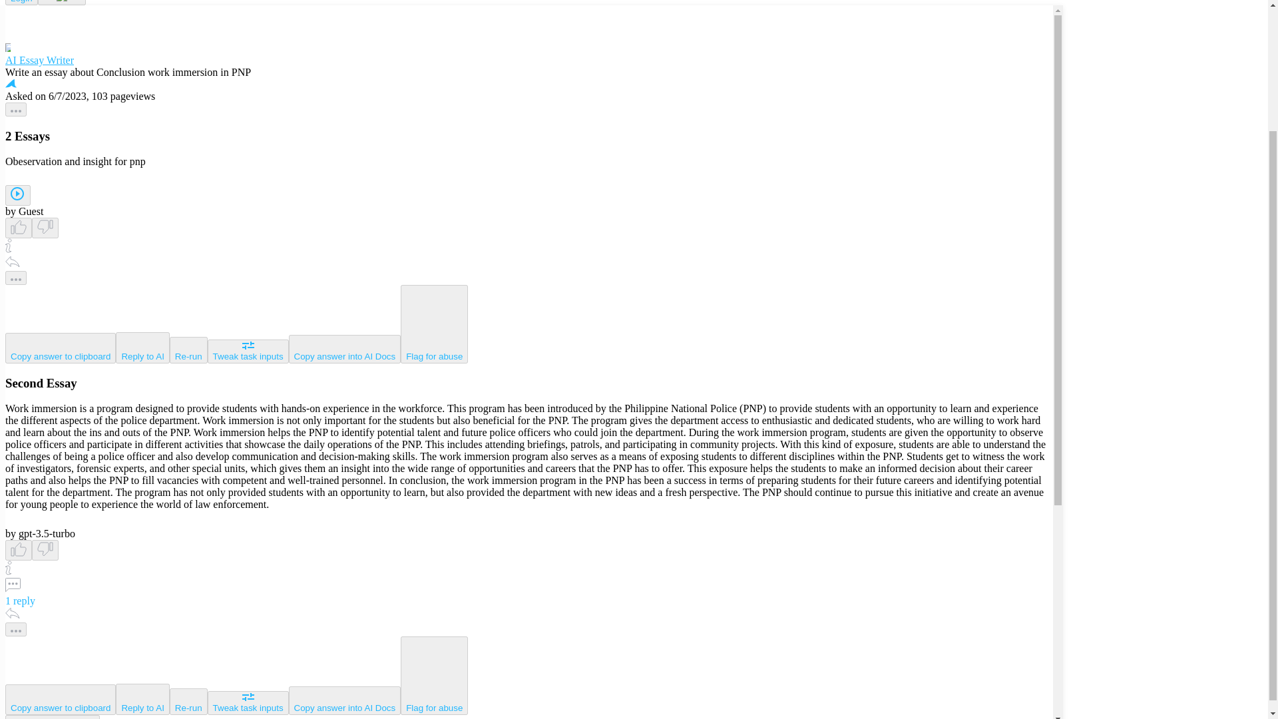 The width and height of the screenshot is (1278, 719). What do you see at coordinates (188, 701) in the screenshot?
I see `Re-run` at bounding box center [188, 701].